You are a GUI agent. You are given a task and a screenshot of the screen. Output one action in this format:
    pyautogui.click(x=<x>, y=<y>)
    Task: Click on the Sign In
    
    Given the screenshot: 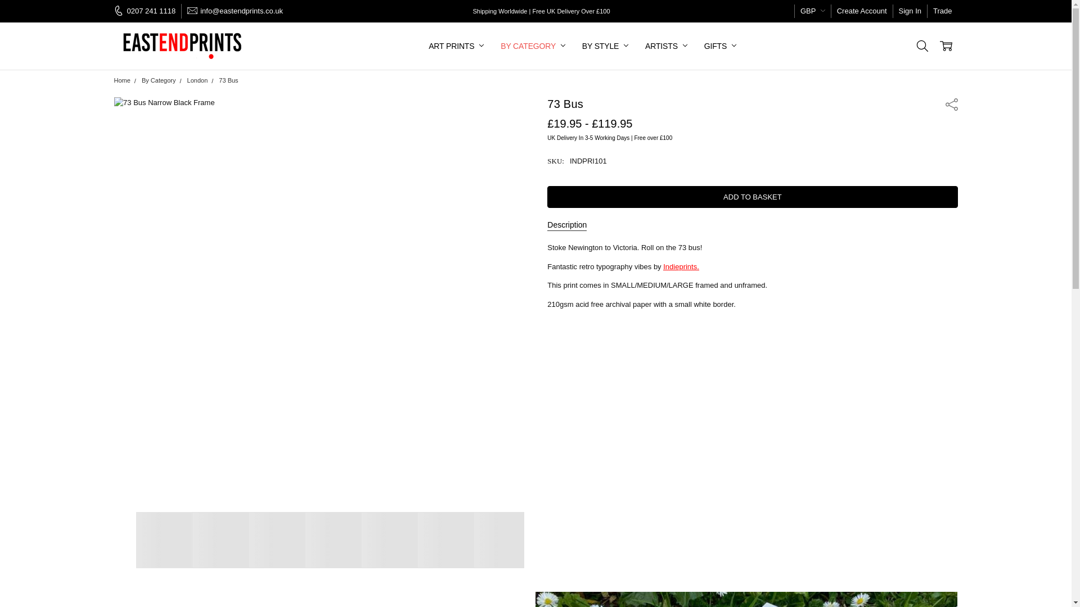 What is the action you would take?
    pyautogui.click(x=910, y=11)
    